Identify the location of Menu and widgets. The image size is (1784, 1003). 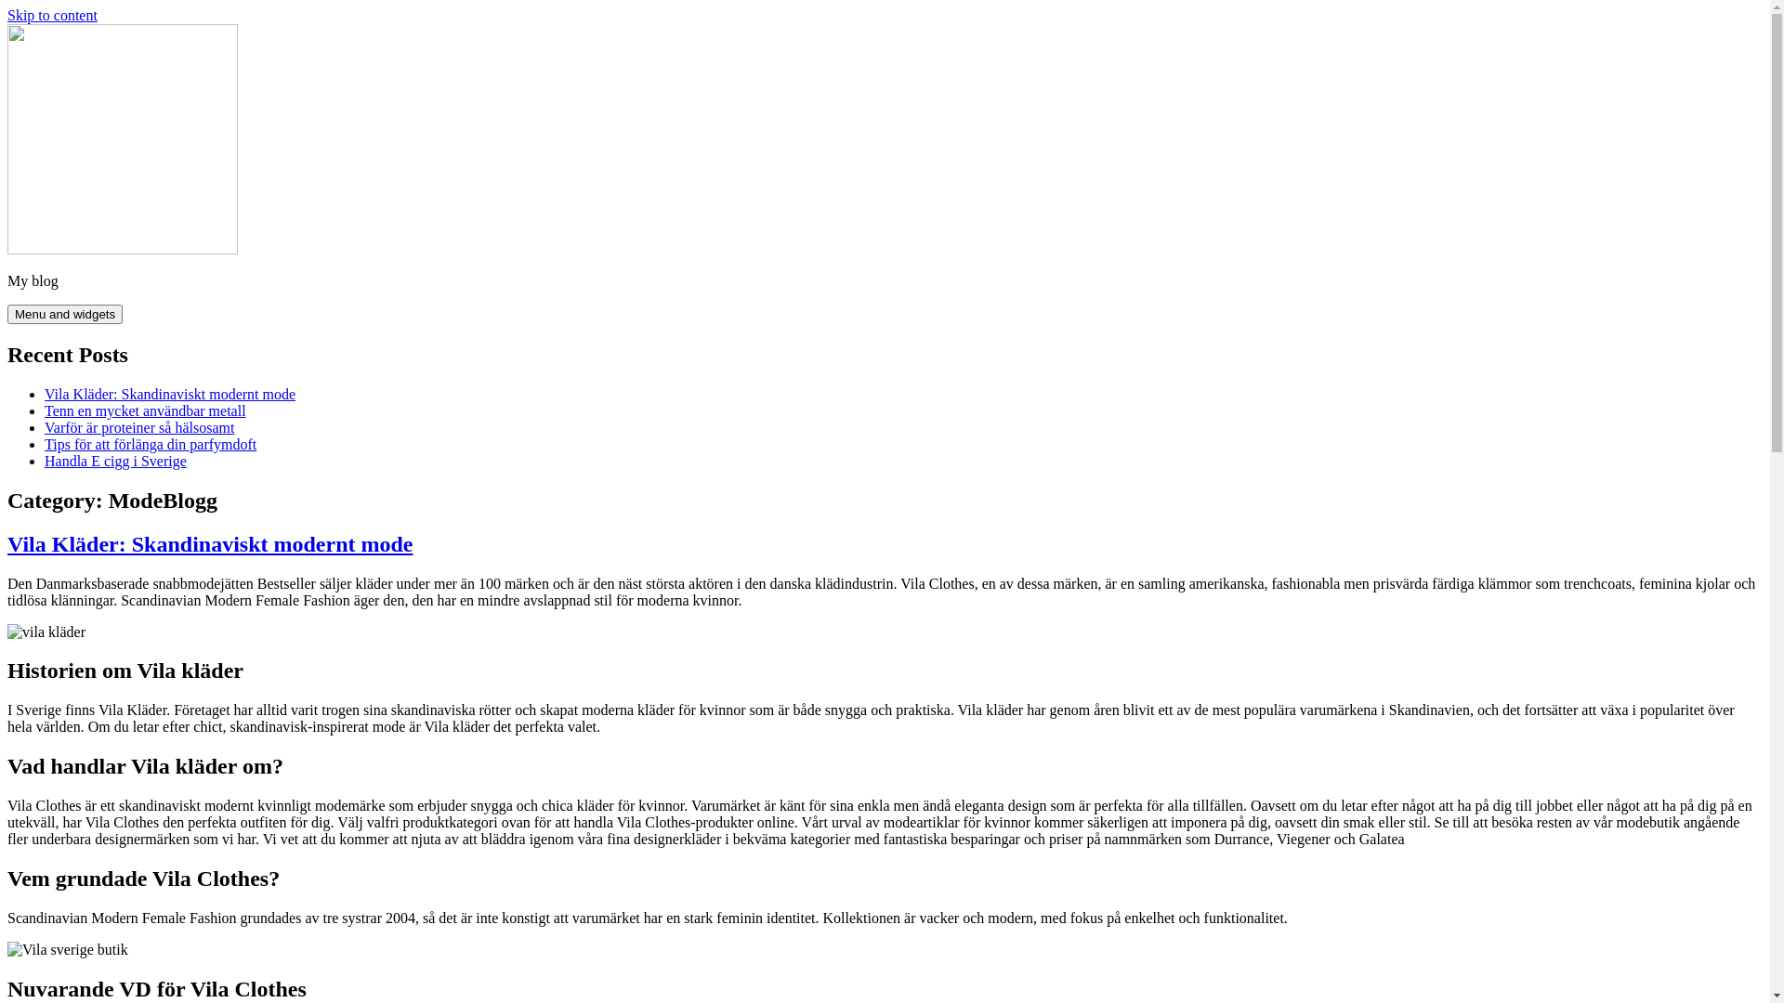
(65, 314).